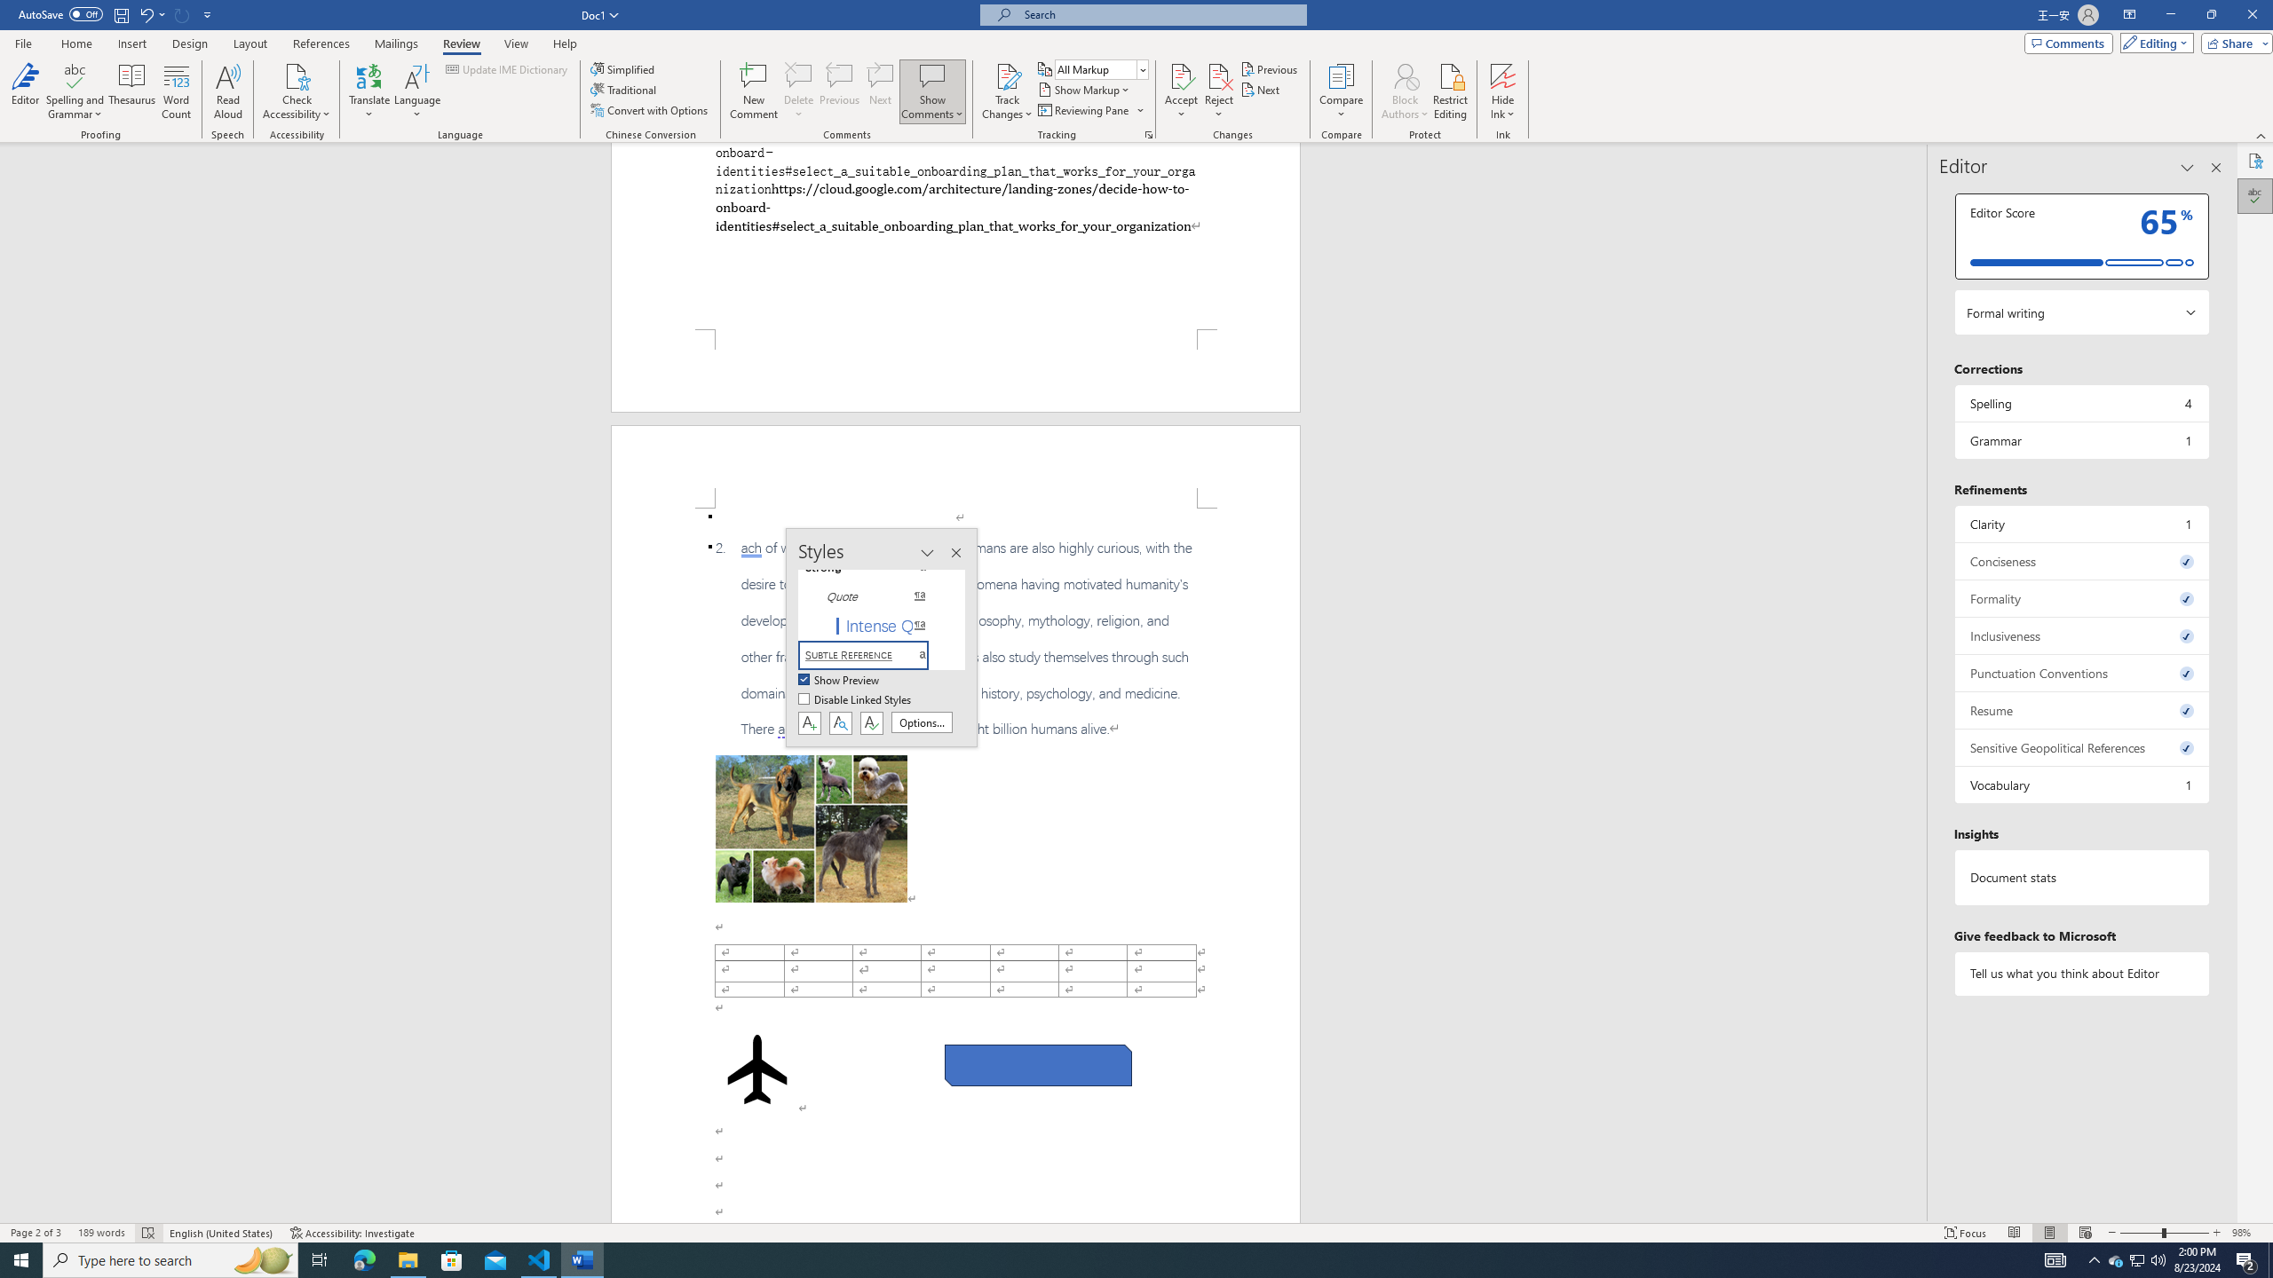 This screenshot has width=2273, height=1278. Describe the element at coordinates (76, 75) in the screenshot. I see `Spelling and Grammar` at that location.